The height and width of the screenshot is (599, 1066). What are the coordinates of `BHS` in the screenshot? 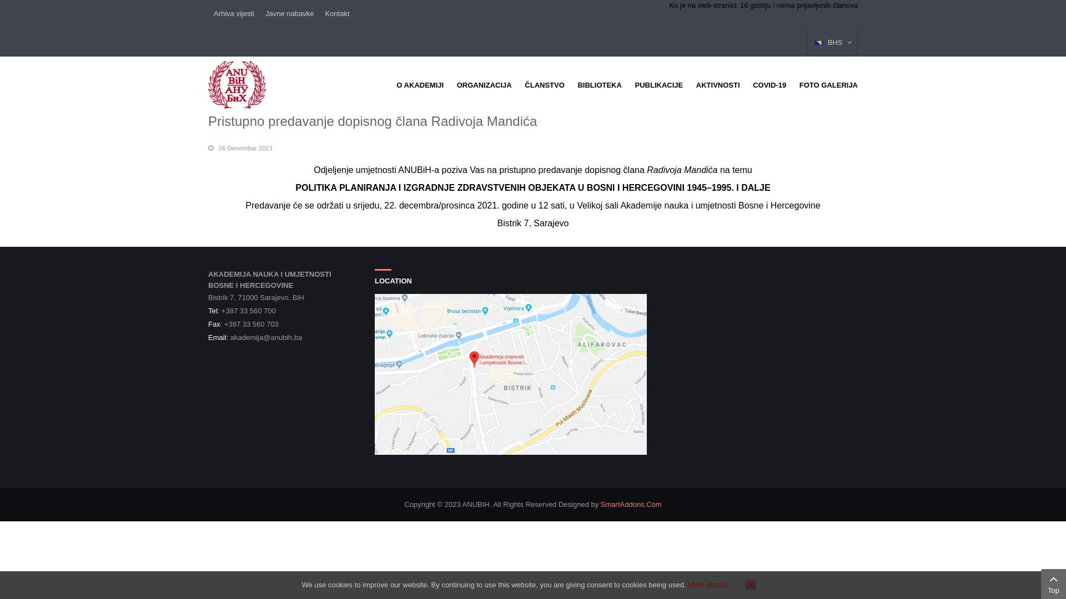 It's located at (819, 43).